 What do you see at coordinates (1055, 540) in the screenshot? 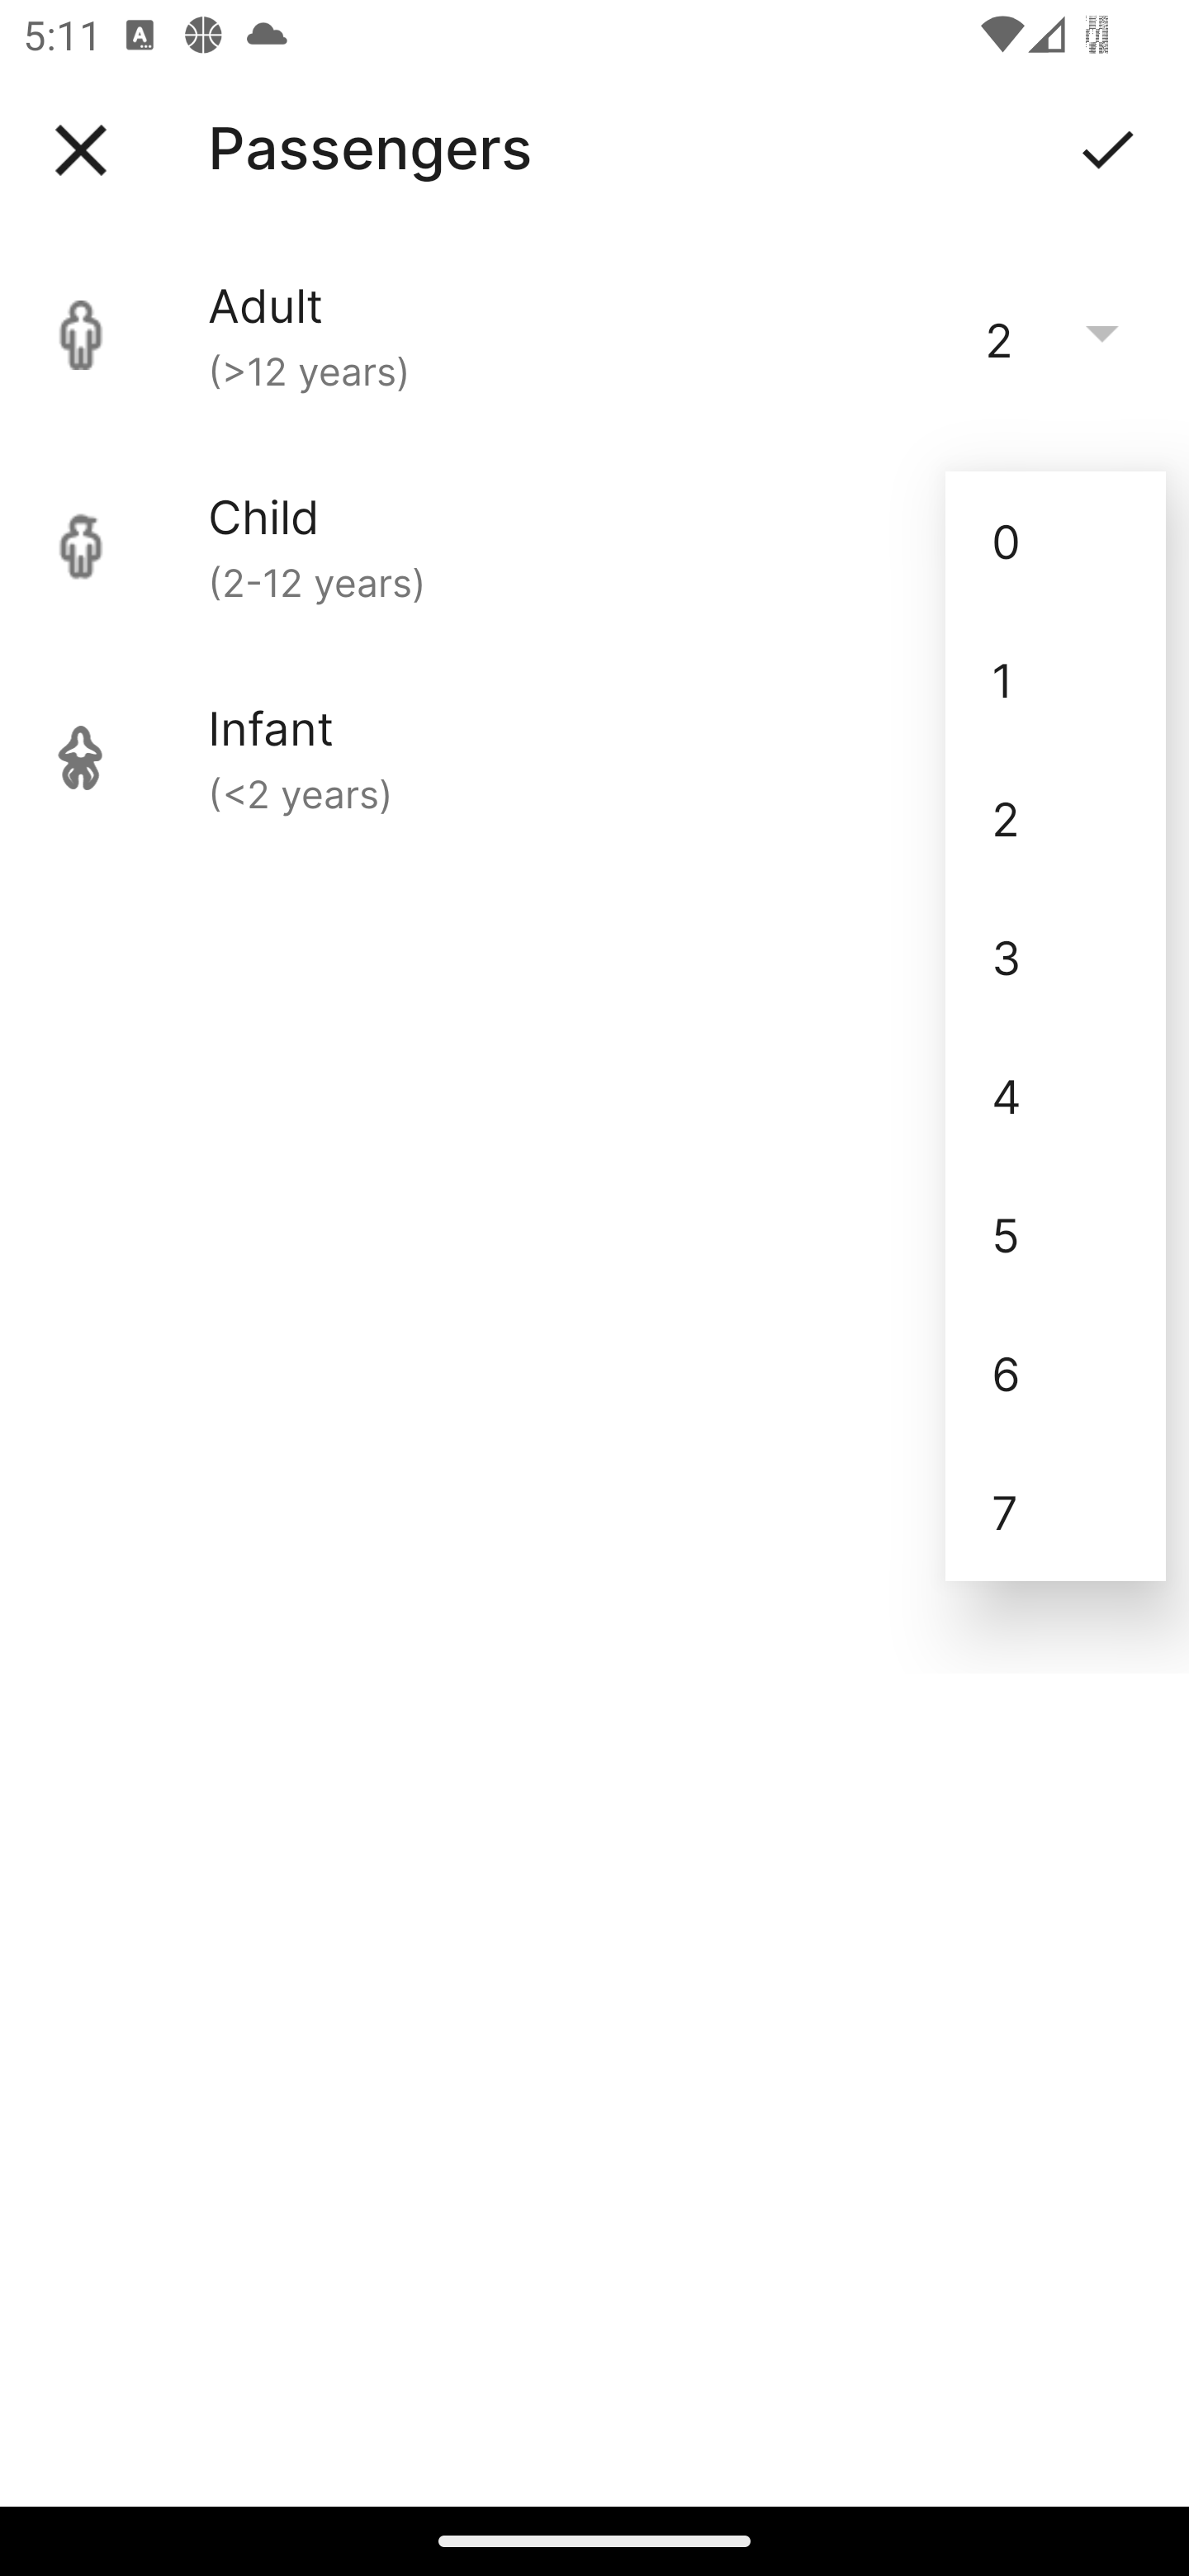
I see `0` at bounding box center [1055, 540].